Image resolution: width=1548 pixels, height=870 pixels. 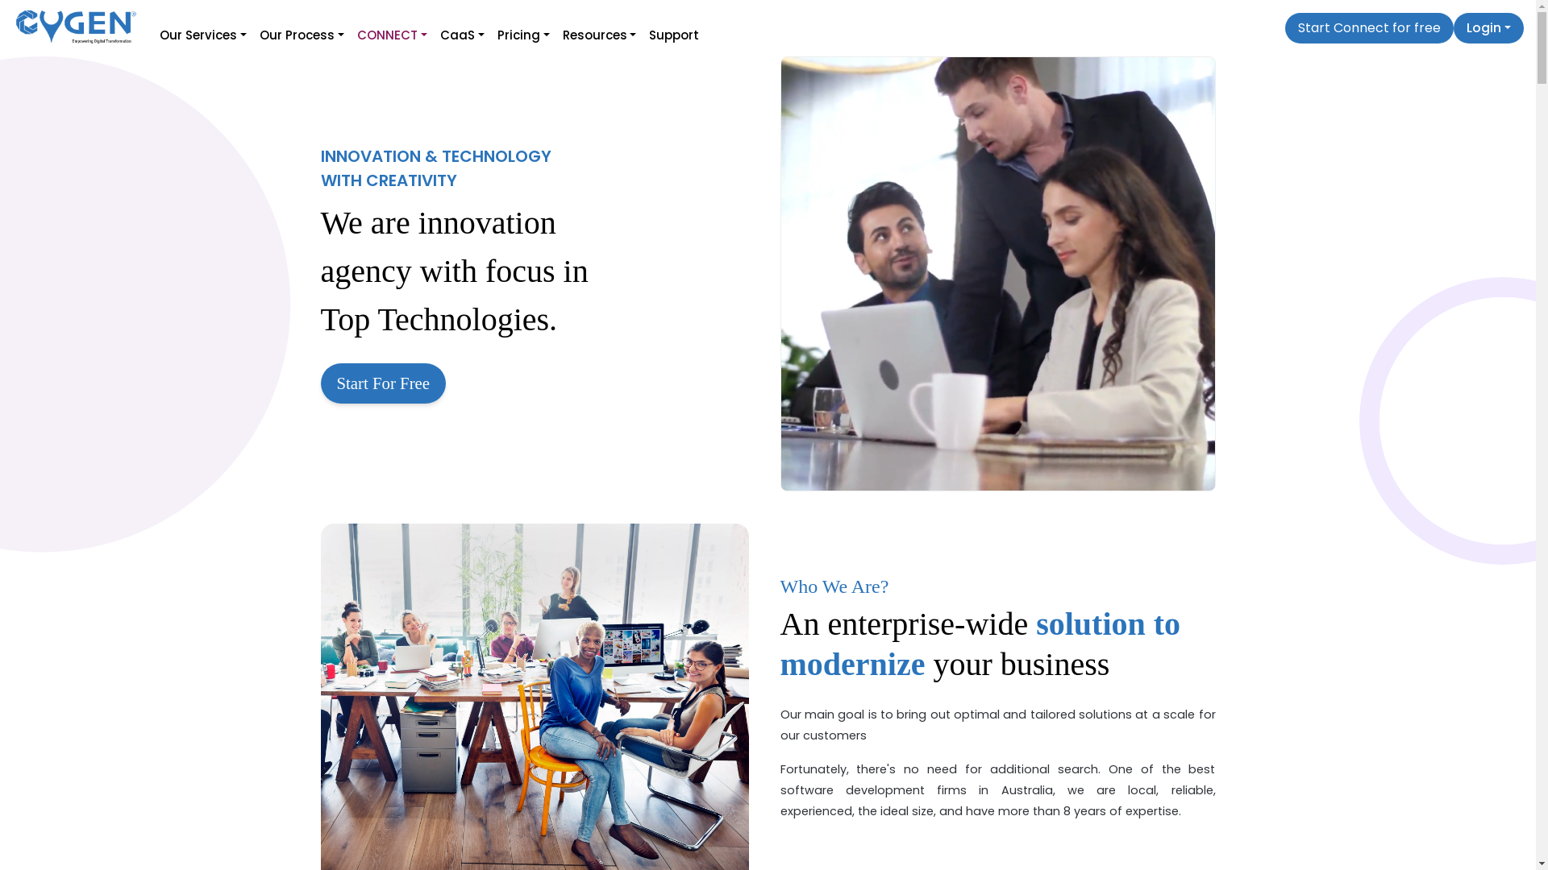 I want to click on Our Services, so click(x=203, y=29).